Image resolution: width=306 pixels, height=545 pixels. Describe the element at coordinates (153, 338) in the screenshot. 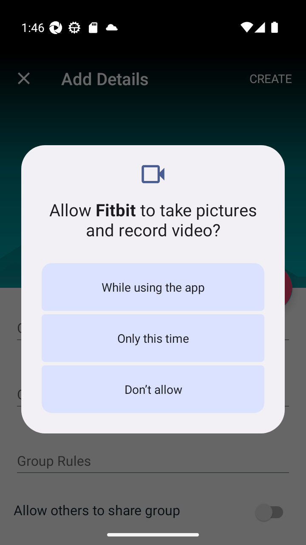

I see `Only this time` at that location.